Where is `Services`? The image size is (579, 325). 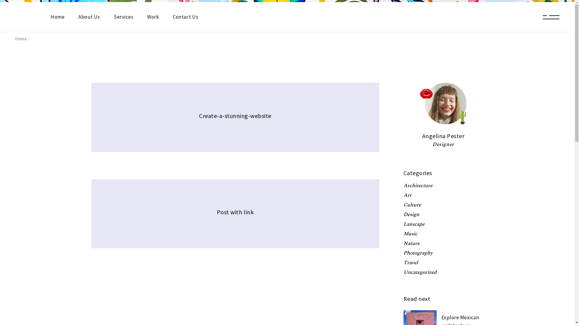
Services is located at coordinates (295, 216).